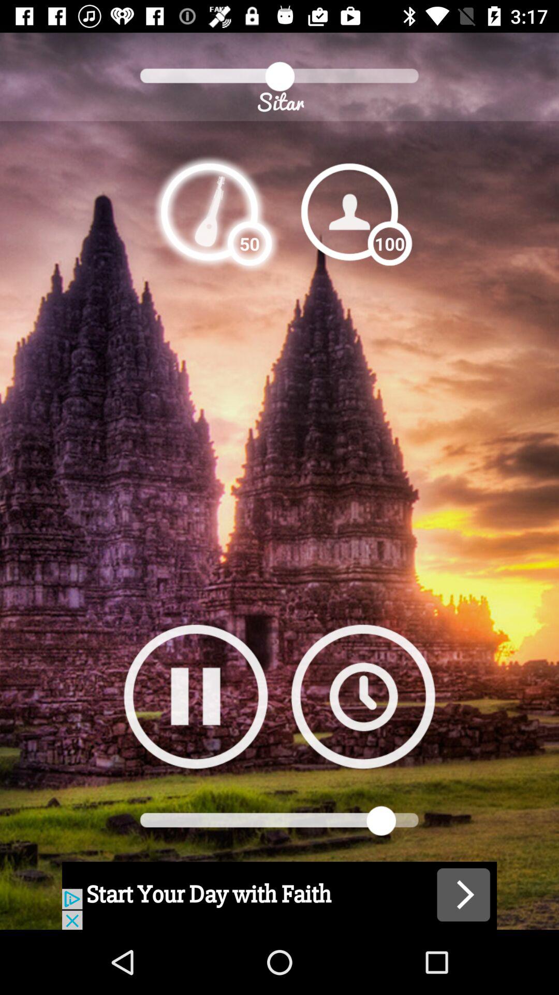 This screenshot has height=995, width=559. Describe the element at coordinates (196, 696) in the screenshot. I see `select the stop option` at that location.